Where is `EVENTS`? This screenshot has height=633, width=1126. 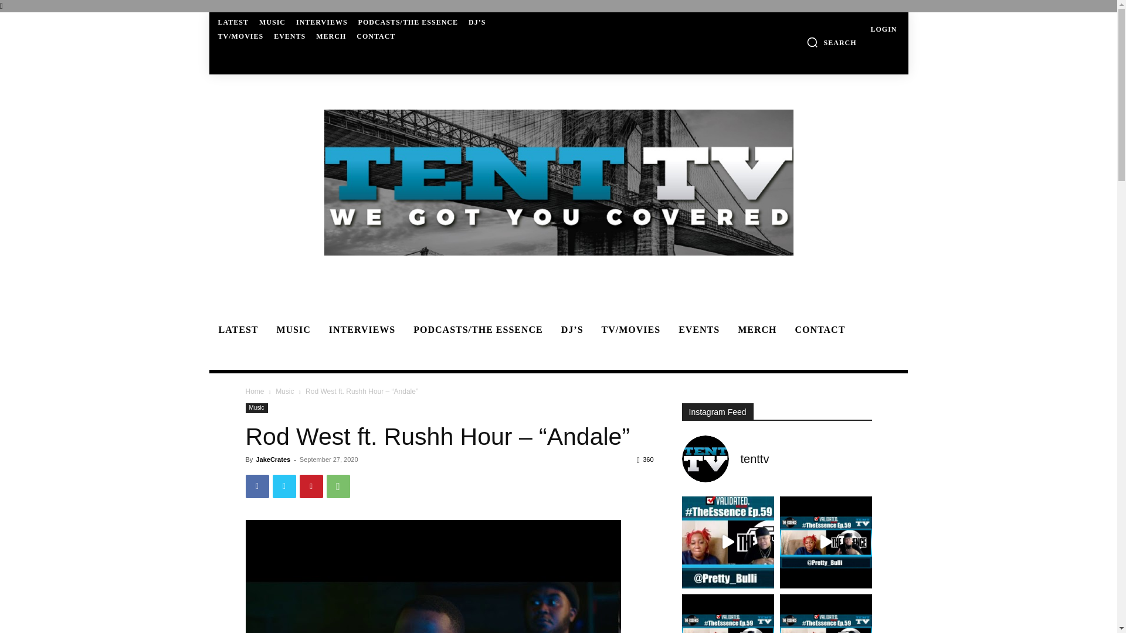
EVENTS is located at coordinates (697, 330).